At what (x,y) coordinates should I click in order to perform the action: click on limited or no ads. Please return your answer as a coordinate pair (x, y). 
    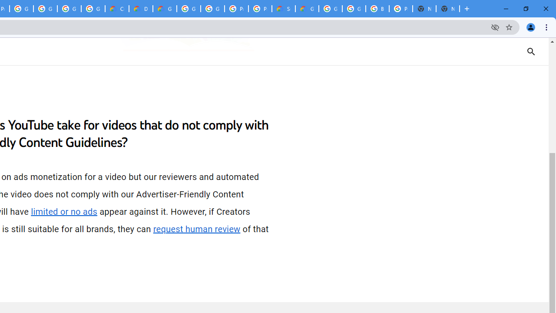
    Looking at the image, I should click on (64, 212).